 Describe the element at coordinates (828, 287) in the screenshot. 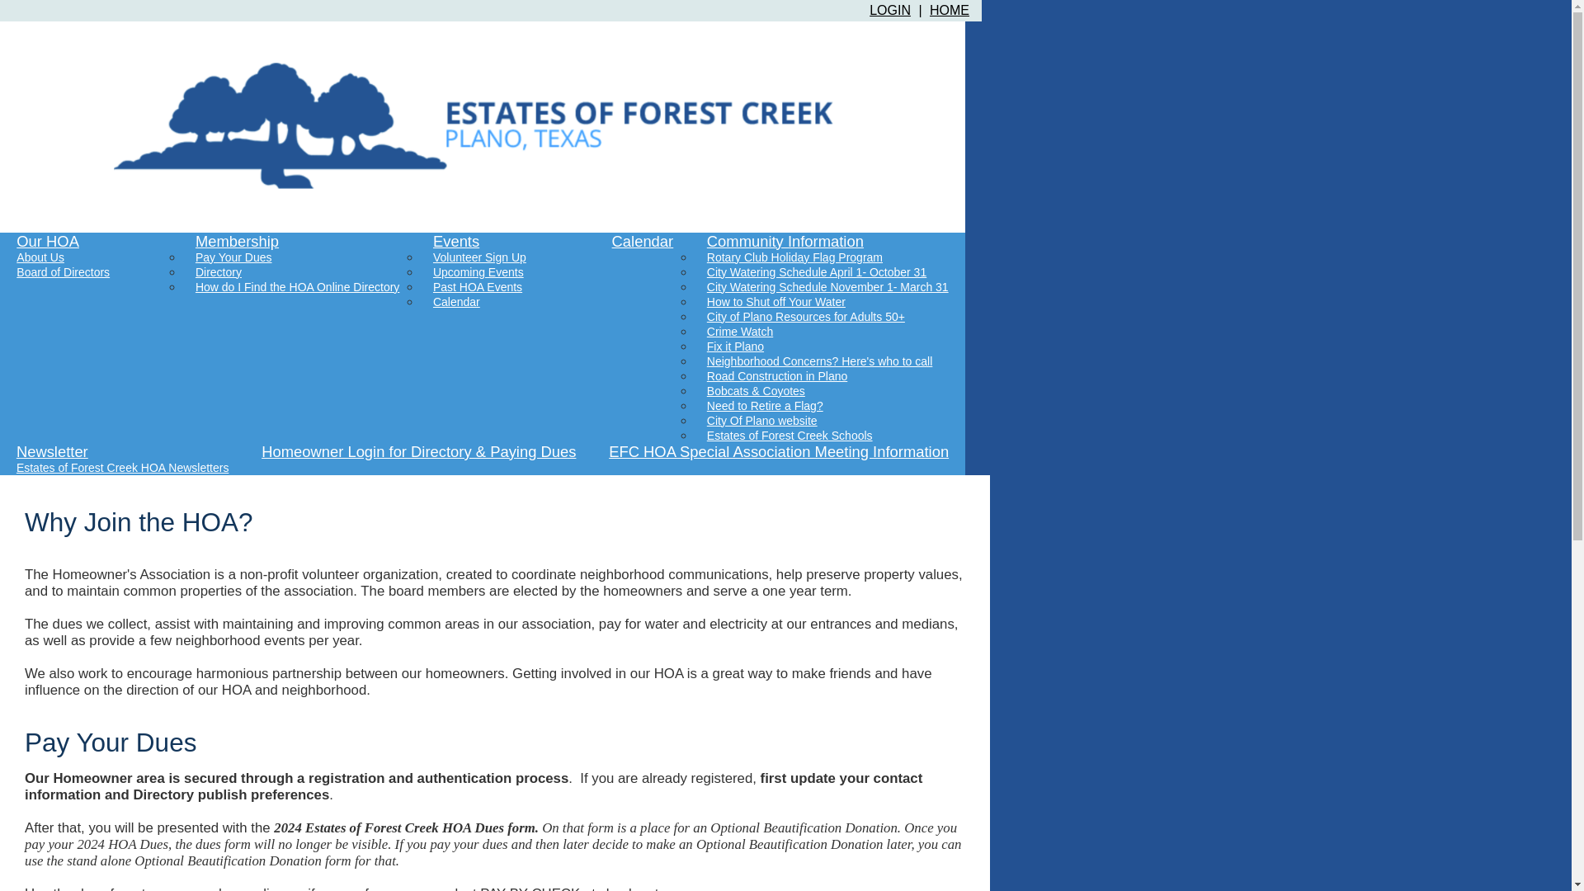

I see `City Watering Schedule November 1- March 31` at that location.